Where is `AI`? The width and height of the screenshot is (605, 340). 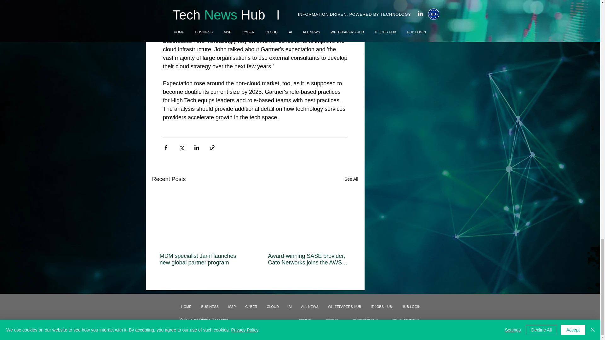 AI is located at coordinates (290, 307).